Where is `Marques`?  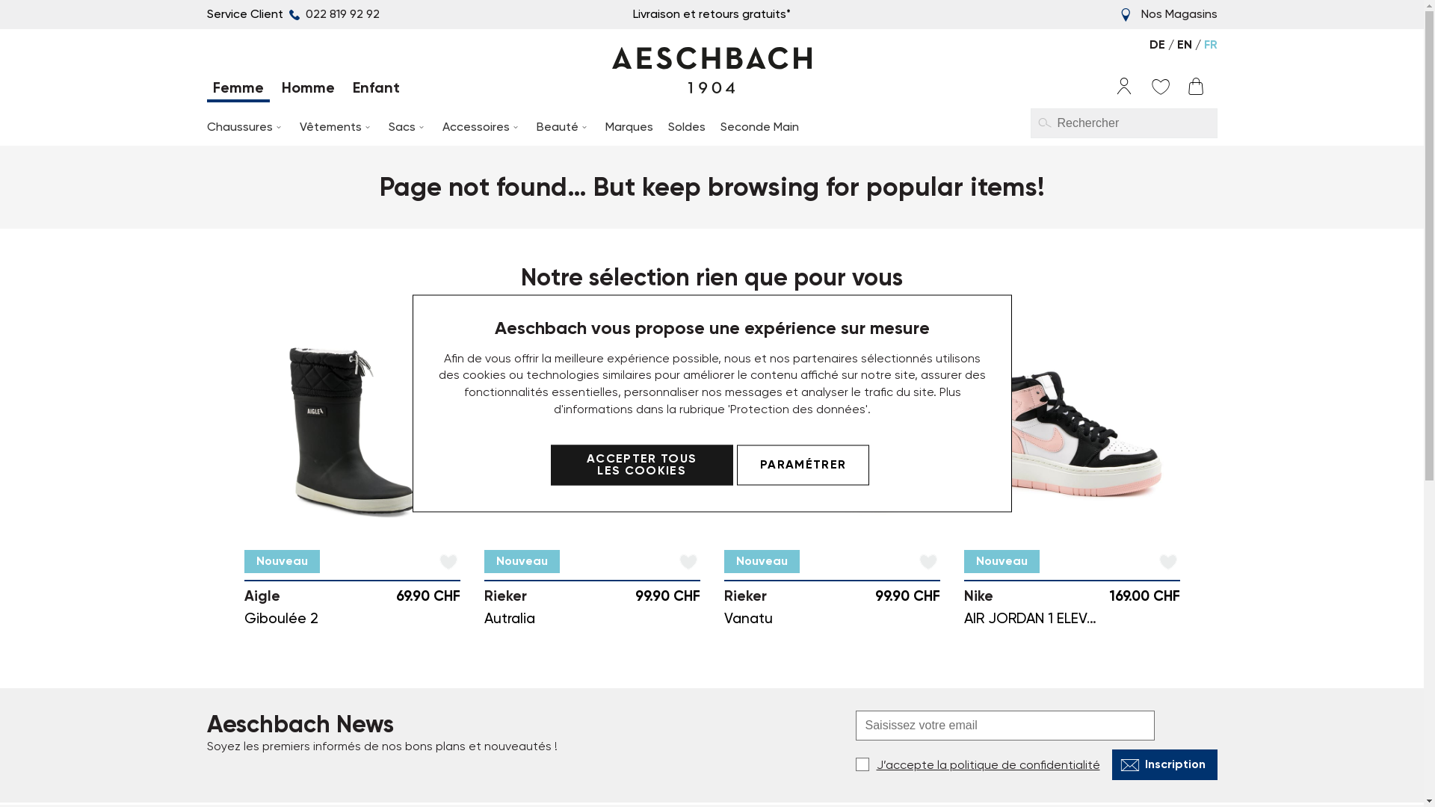 Marques is located at coordinates (629, 127).